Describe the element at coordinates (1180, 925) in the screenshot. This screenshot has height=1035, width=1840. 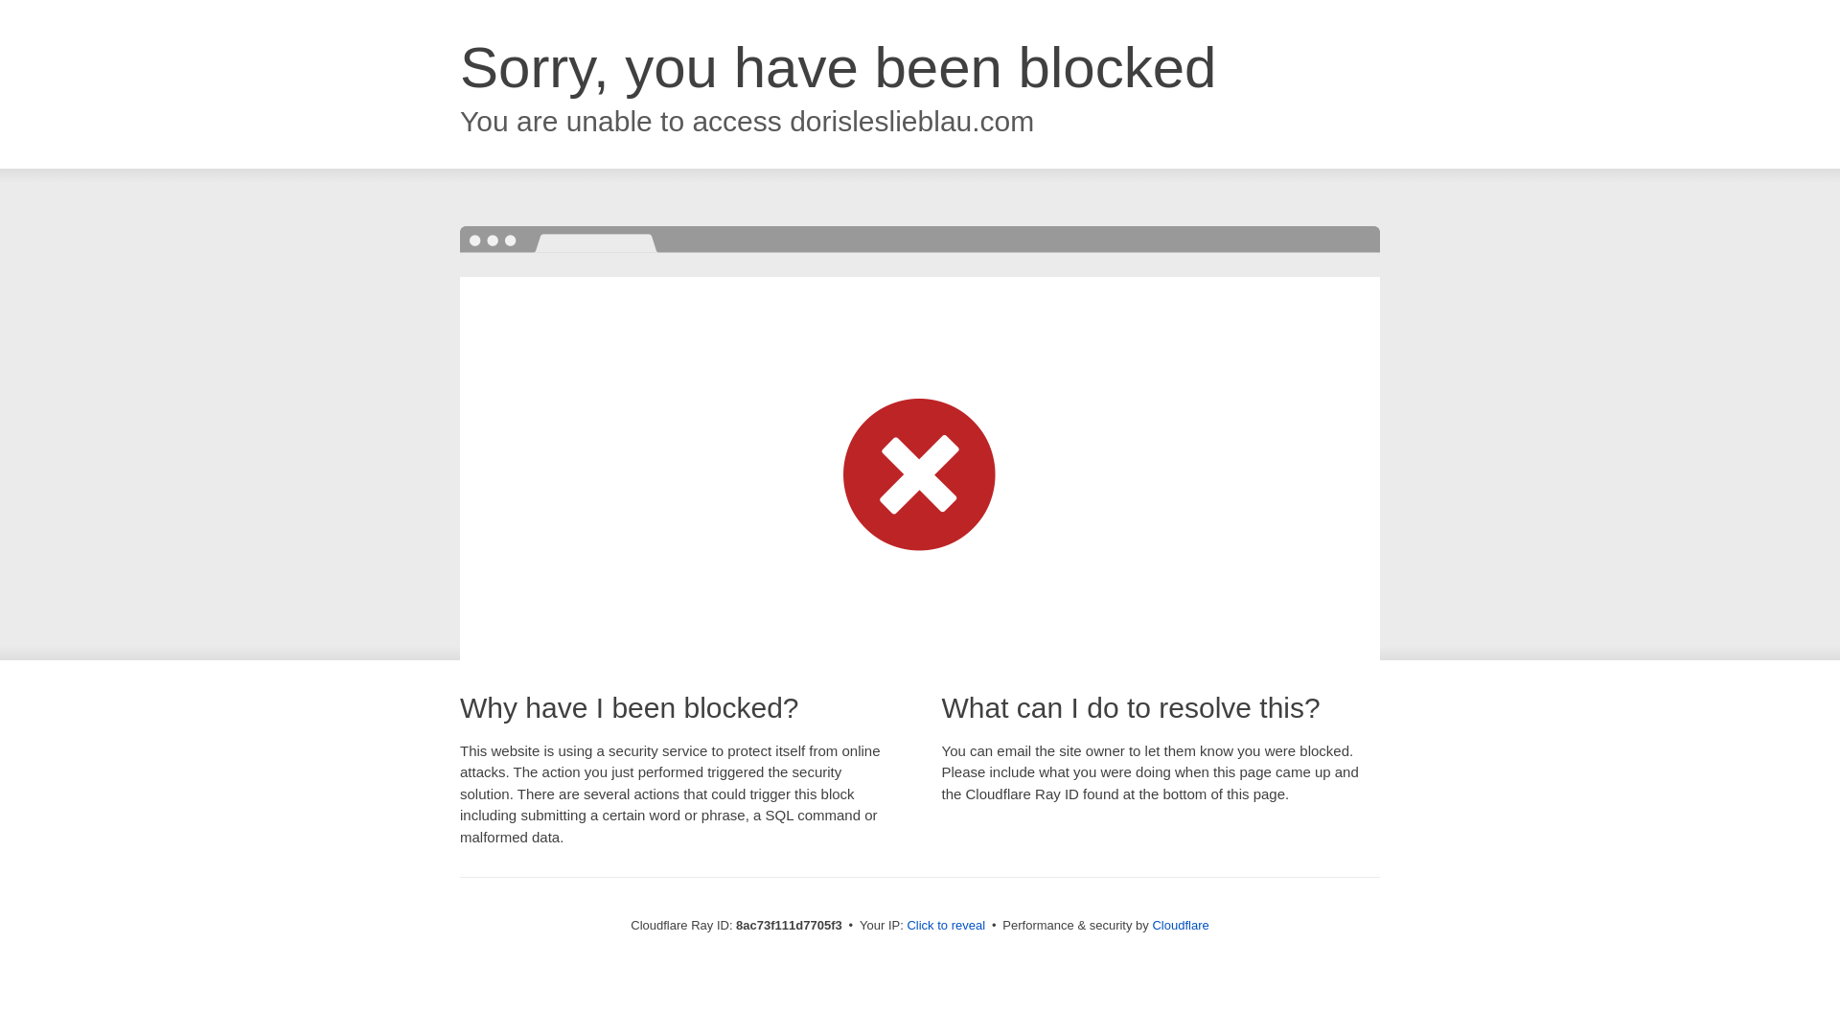
I see `Cloudflare` at that location.